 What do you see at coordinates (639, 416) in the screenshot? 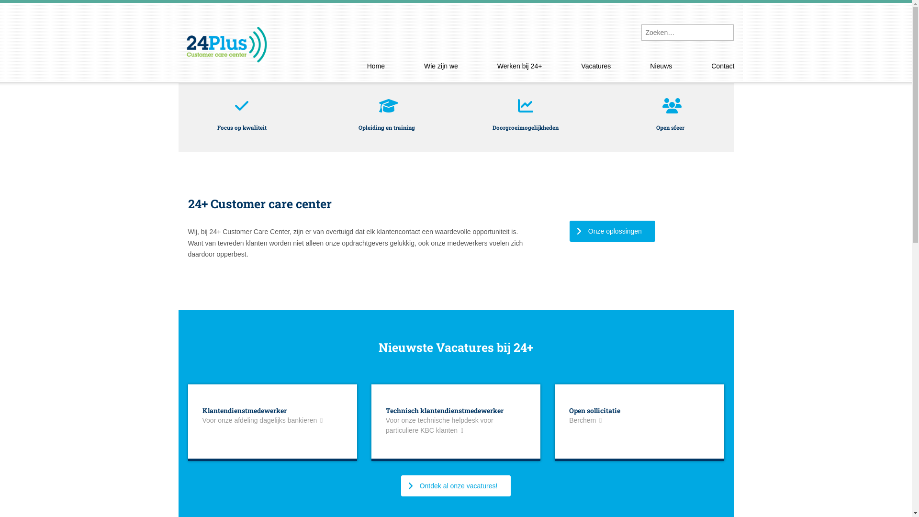
I see `Open sollicitatie
Berchem` at bounding box center [639, 416].